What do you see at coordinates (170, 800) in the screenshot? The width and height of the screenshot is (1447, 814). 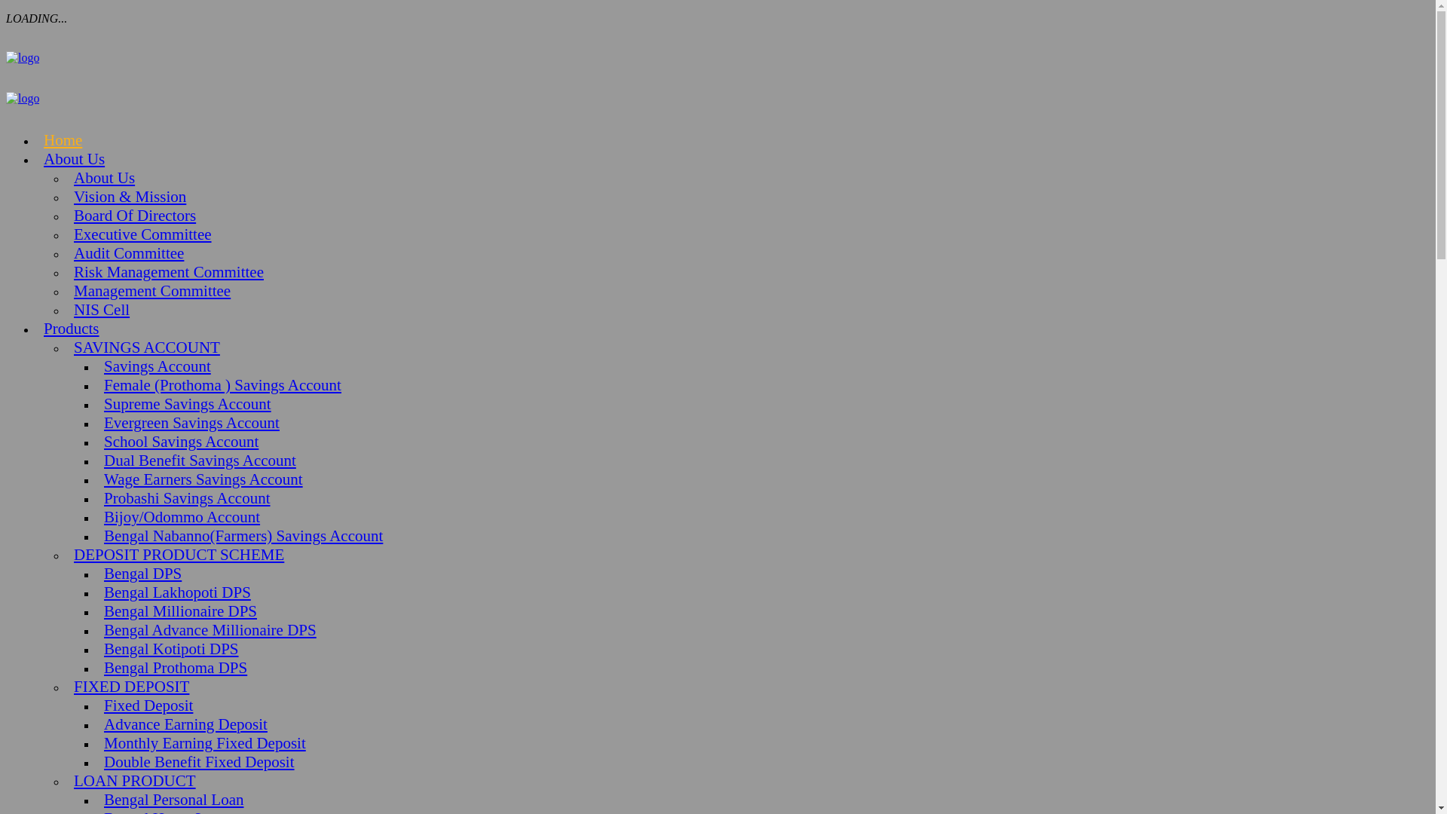 I see `Bengal Personal Loan` at bounding box center [170, 800].